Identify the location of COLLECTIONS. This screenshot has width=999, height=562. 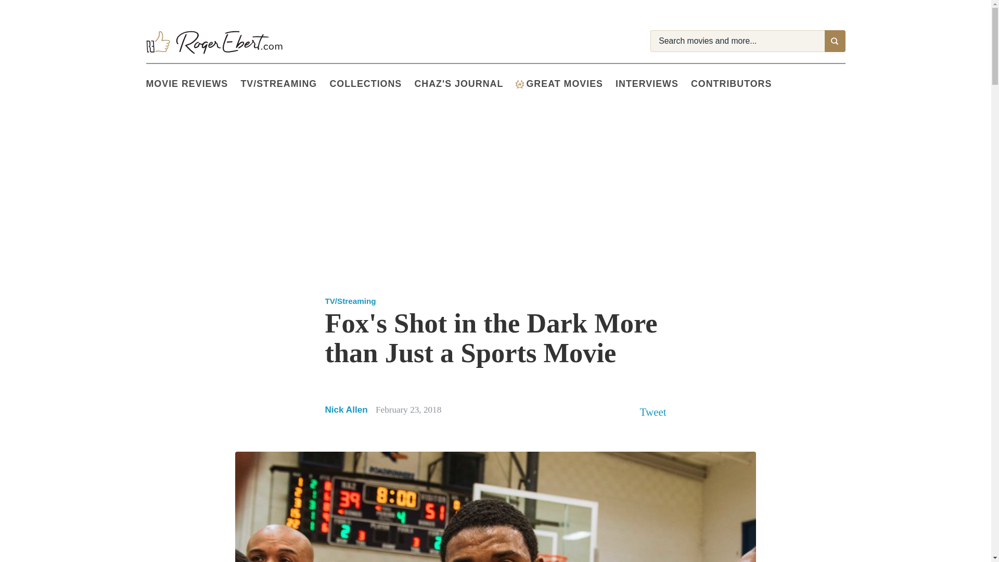
(372, 84).